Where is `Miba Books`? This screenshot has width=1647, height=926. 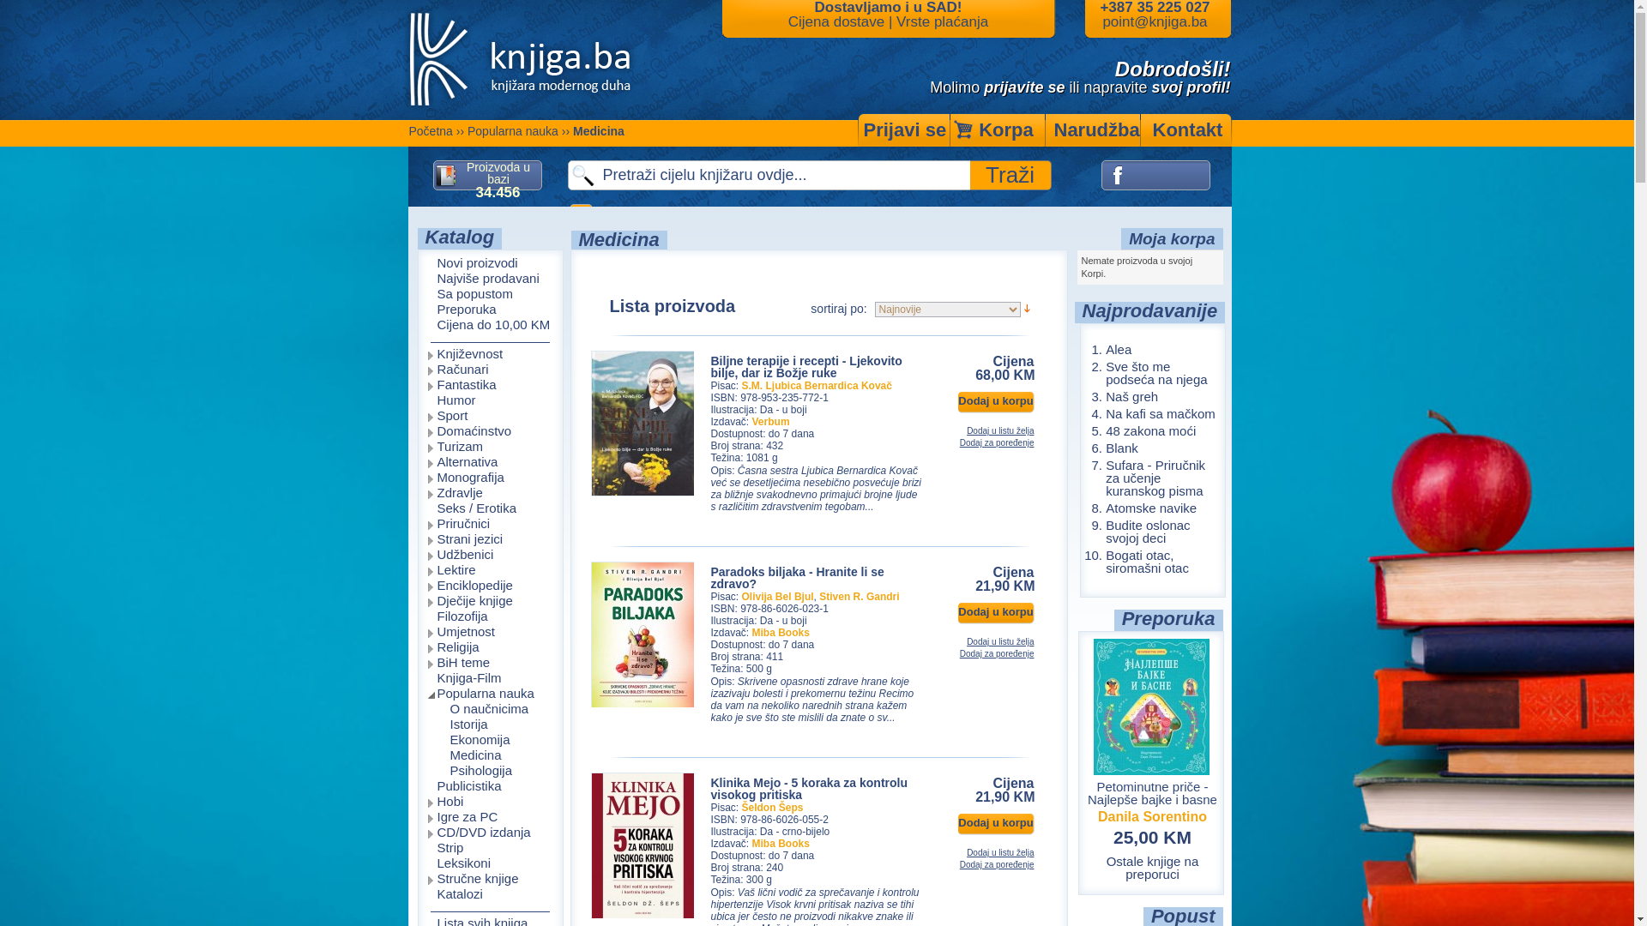 Miba Books is located at coordinates (781, 844).